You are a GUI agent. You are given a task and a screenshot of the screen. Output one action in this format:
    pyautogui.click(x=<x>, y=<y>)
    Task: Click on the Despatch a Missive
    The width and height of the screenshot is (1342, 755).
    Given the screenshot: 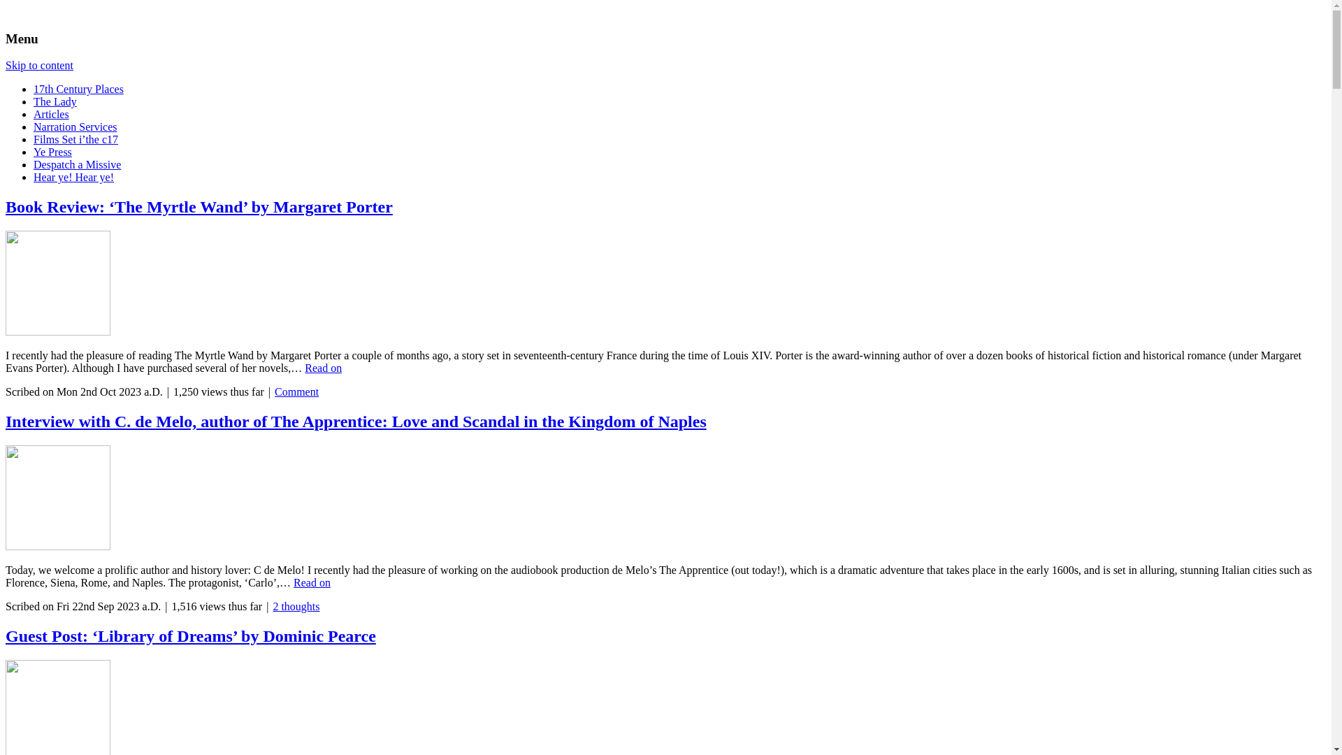 What is the action you would take?
    pyautogui.click(x=77, y=165)
    